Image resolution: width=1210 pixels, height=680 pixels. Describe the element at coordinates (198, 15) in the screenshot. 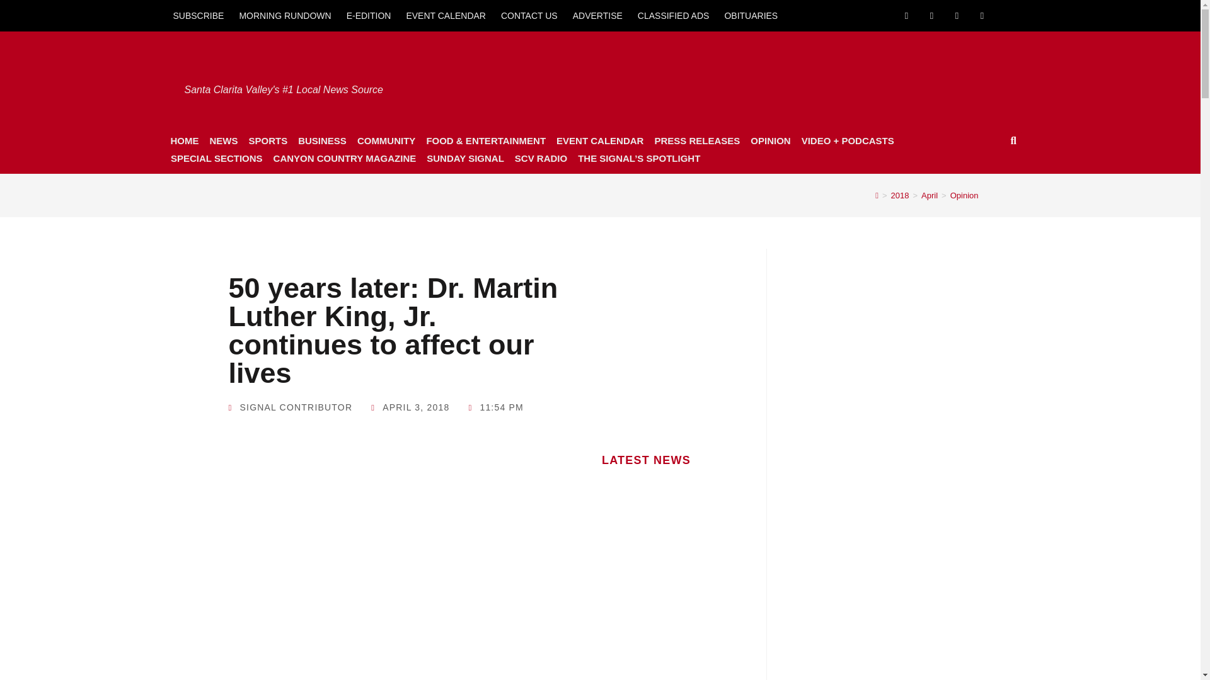

I see `SUBSCRIBE` at that location.